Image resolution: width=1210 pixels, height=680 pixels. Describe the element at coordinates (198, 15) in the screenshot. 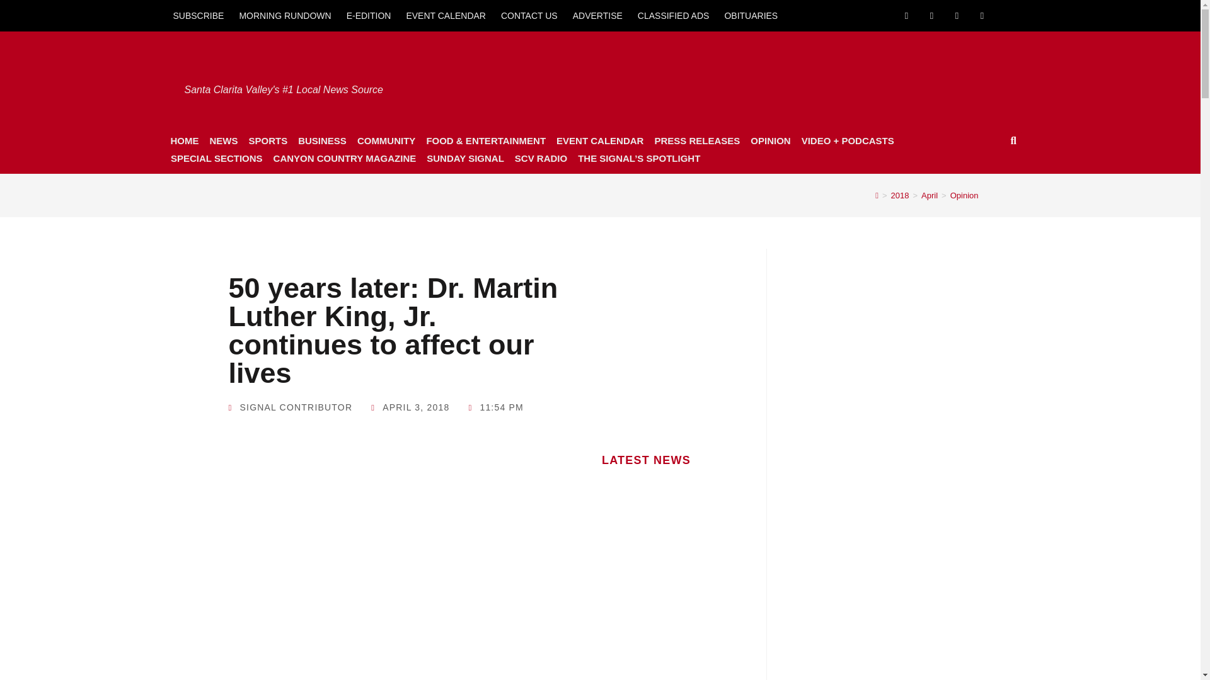

I see `SUBSCRIBE` at that location.